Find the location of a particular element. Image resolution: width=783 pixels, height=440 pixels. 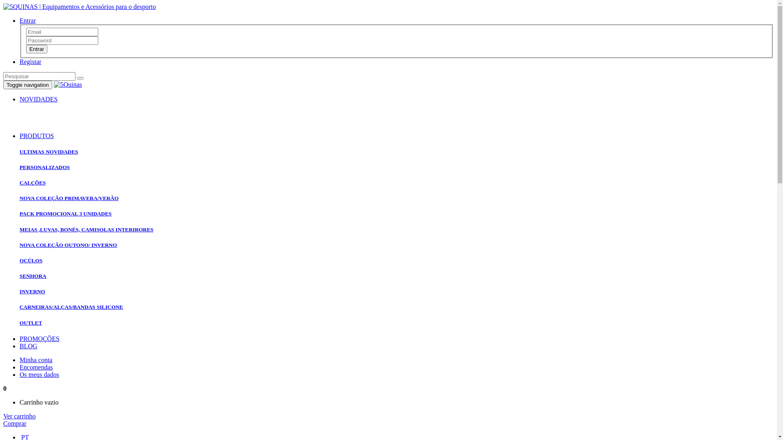

NOVIDADES is located at coordinates (38, 99).